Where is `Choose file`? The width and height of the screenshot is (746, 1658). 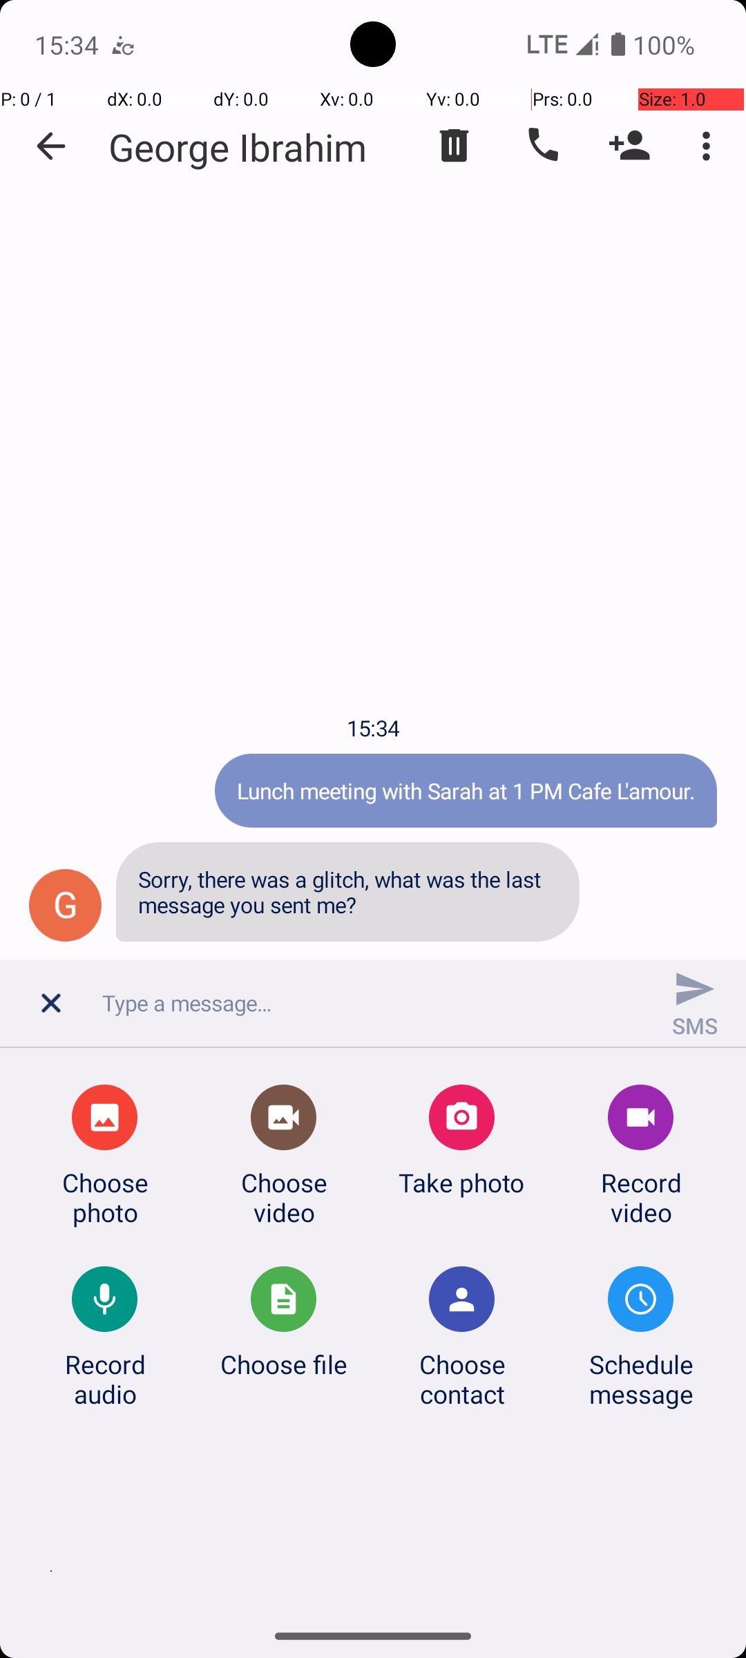
Choose file is located at coordinates (284, 1364).